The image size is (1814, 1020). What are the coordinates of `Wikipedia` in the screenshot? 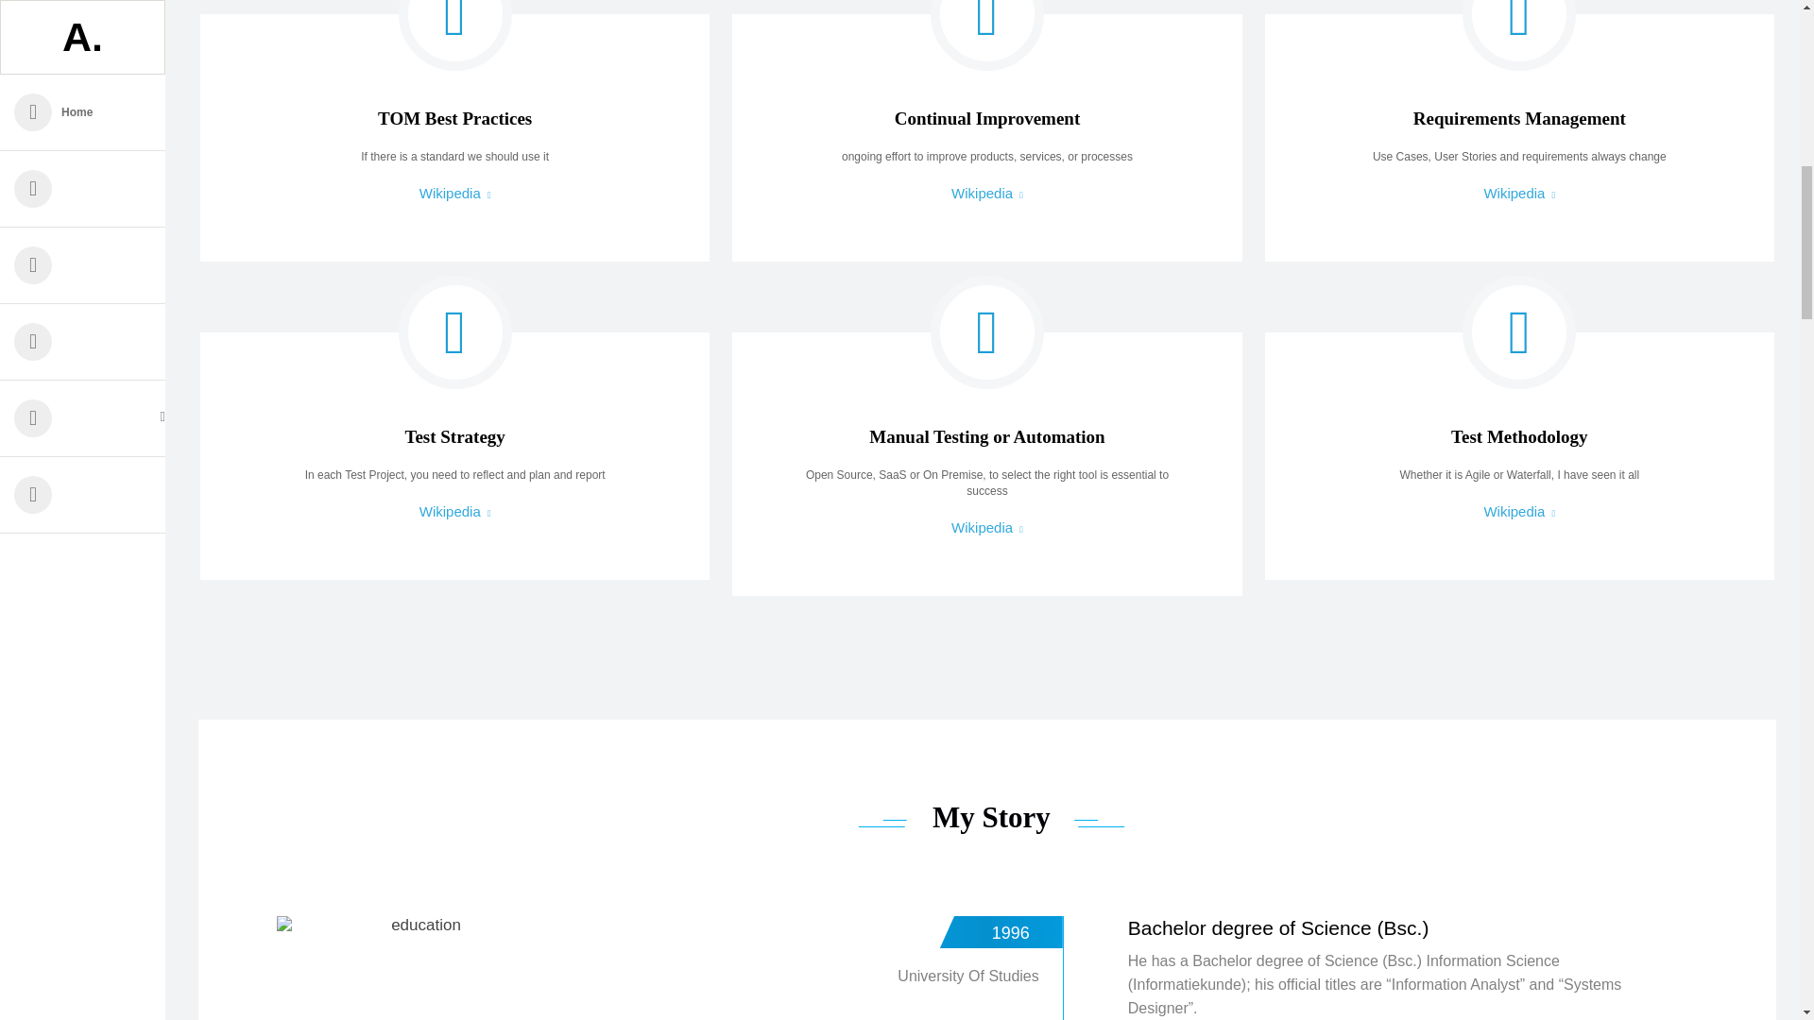 It's located at (987, 193).